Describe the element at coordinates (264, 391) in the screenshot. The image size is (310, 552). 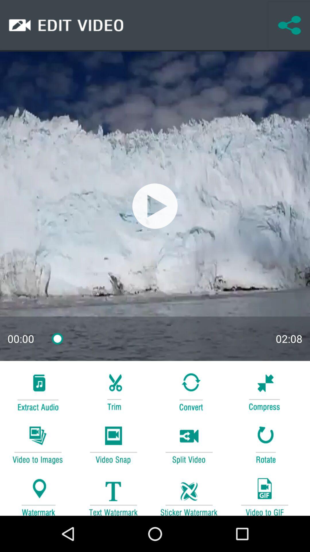
I see `compress button` at that location.